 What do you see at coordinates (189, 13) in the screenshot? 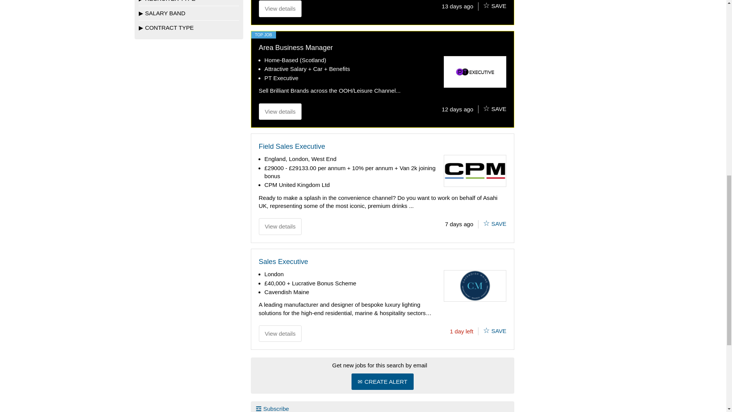
I see `SALARY BAND` at bounding box center [189, 13].